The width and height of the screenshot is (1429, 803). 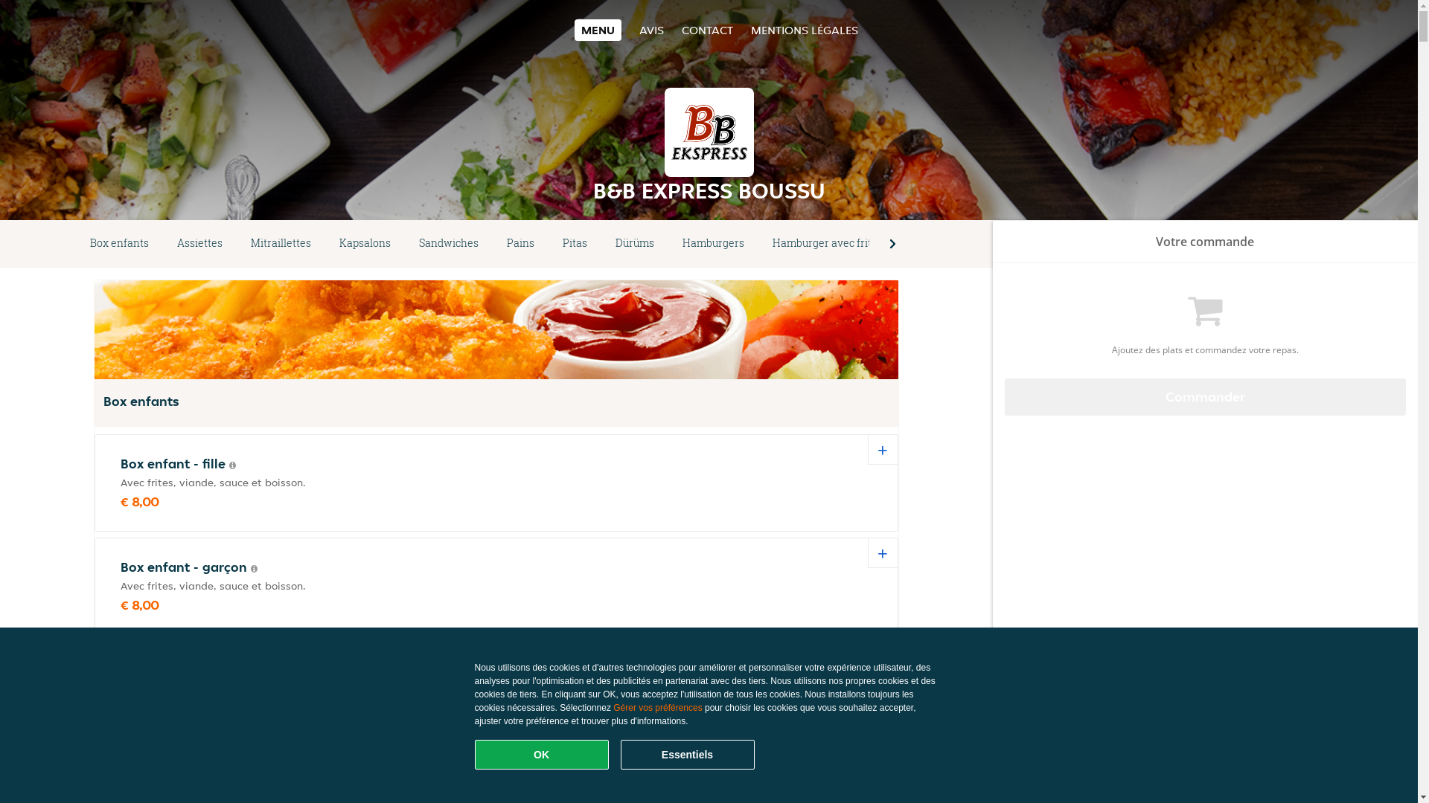 I want to click on CONTACT, so click(x=707, y=30).